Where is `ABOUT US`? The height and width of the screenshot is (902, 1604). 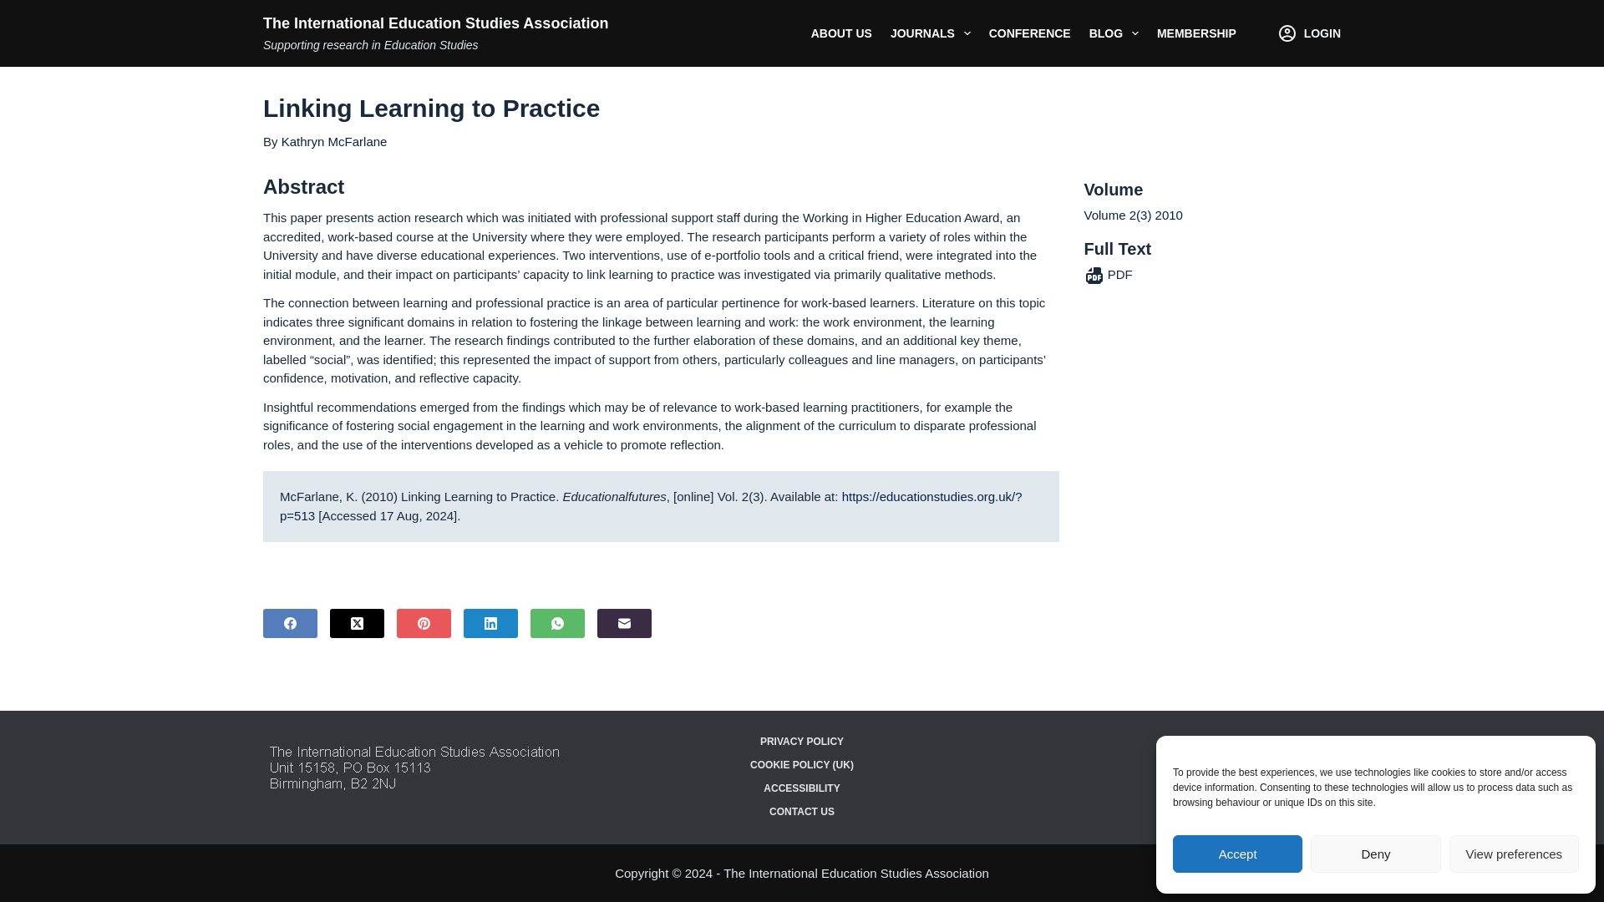 ABOUT US is located at coordinates (841, 33).